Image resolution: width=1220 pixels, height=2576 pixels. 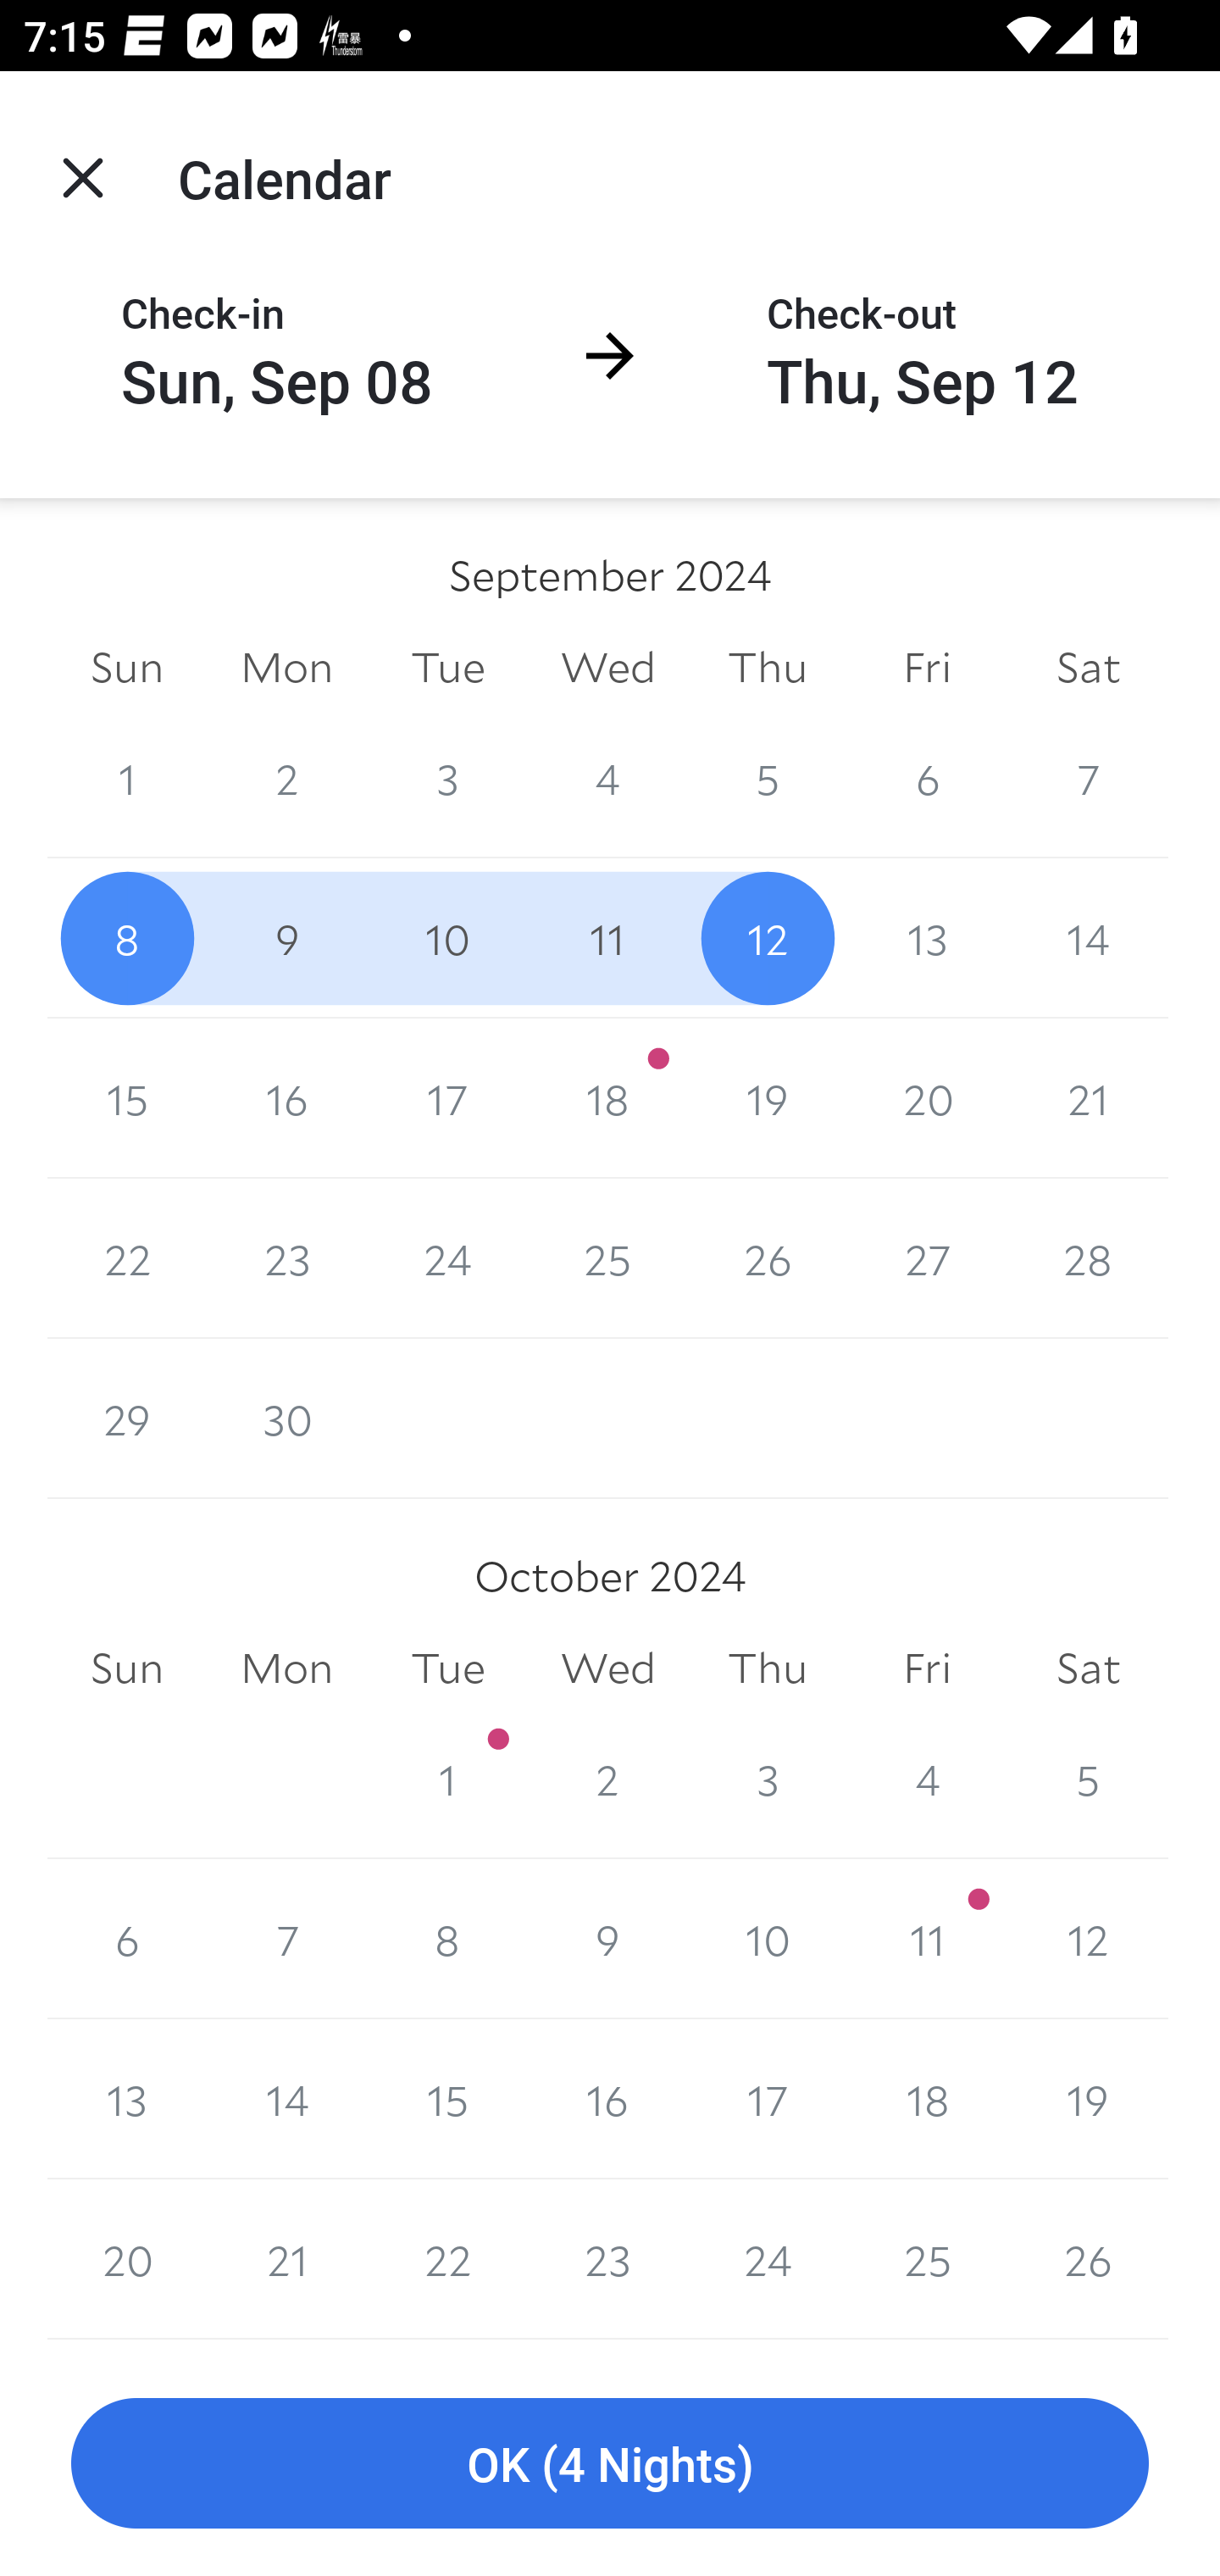 I want to click on Sun, so click(x=127, y=1669).